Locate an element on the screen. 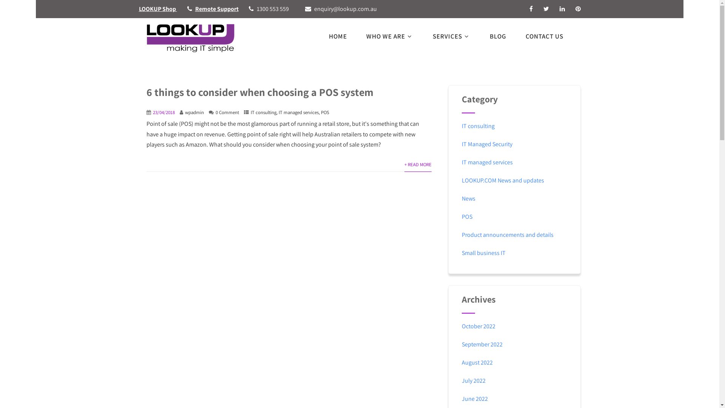 The width and height of the screenshot is (725, 408). September 2022 is located at coordinates (482, 345).